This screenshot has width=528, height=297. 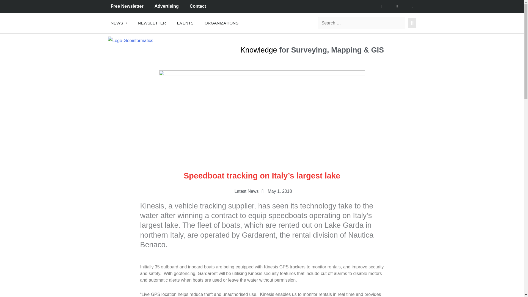 I want to click on Free Newsletter, so click(x=127, y=6).